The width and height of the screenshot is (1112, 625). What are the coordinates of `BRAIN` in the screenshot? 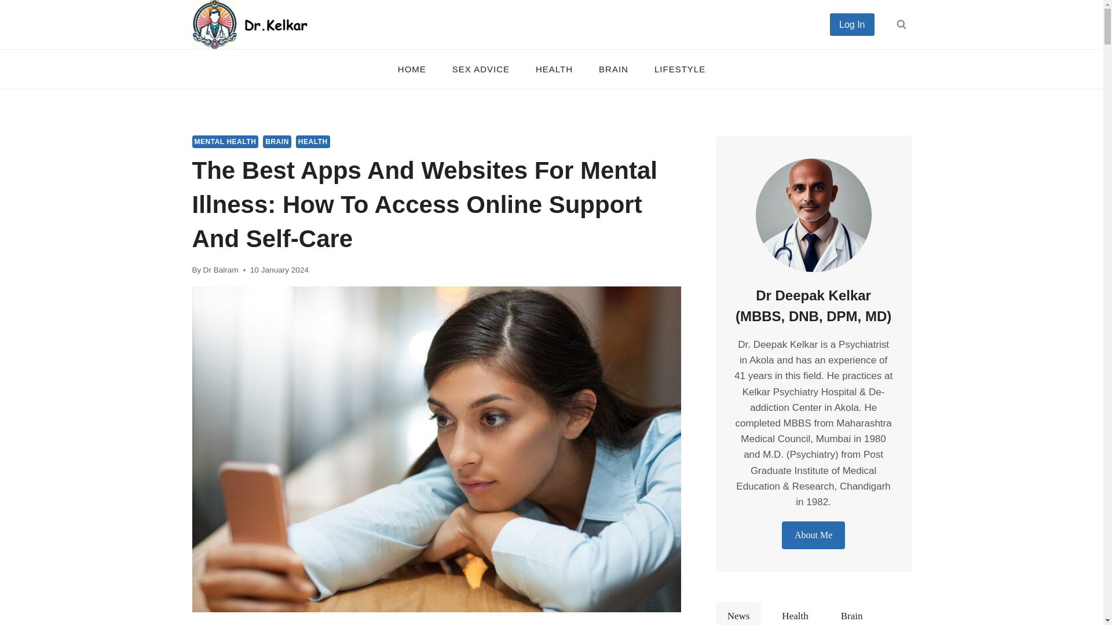 It's located at (277, 141).